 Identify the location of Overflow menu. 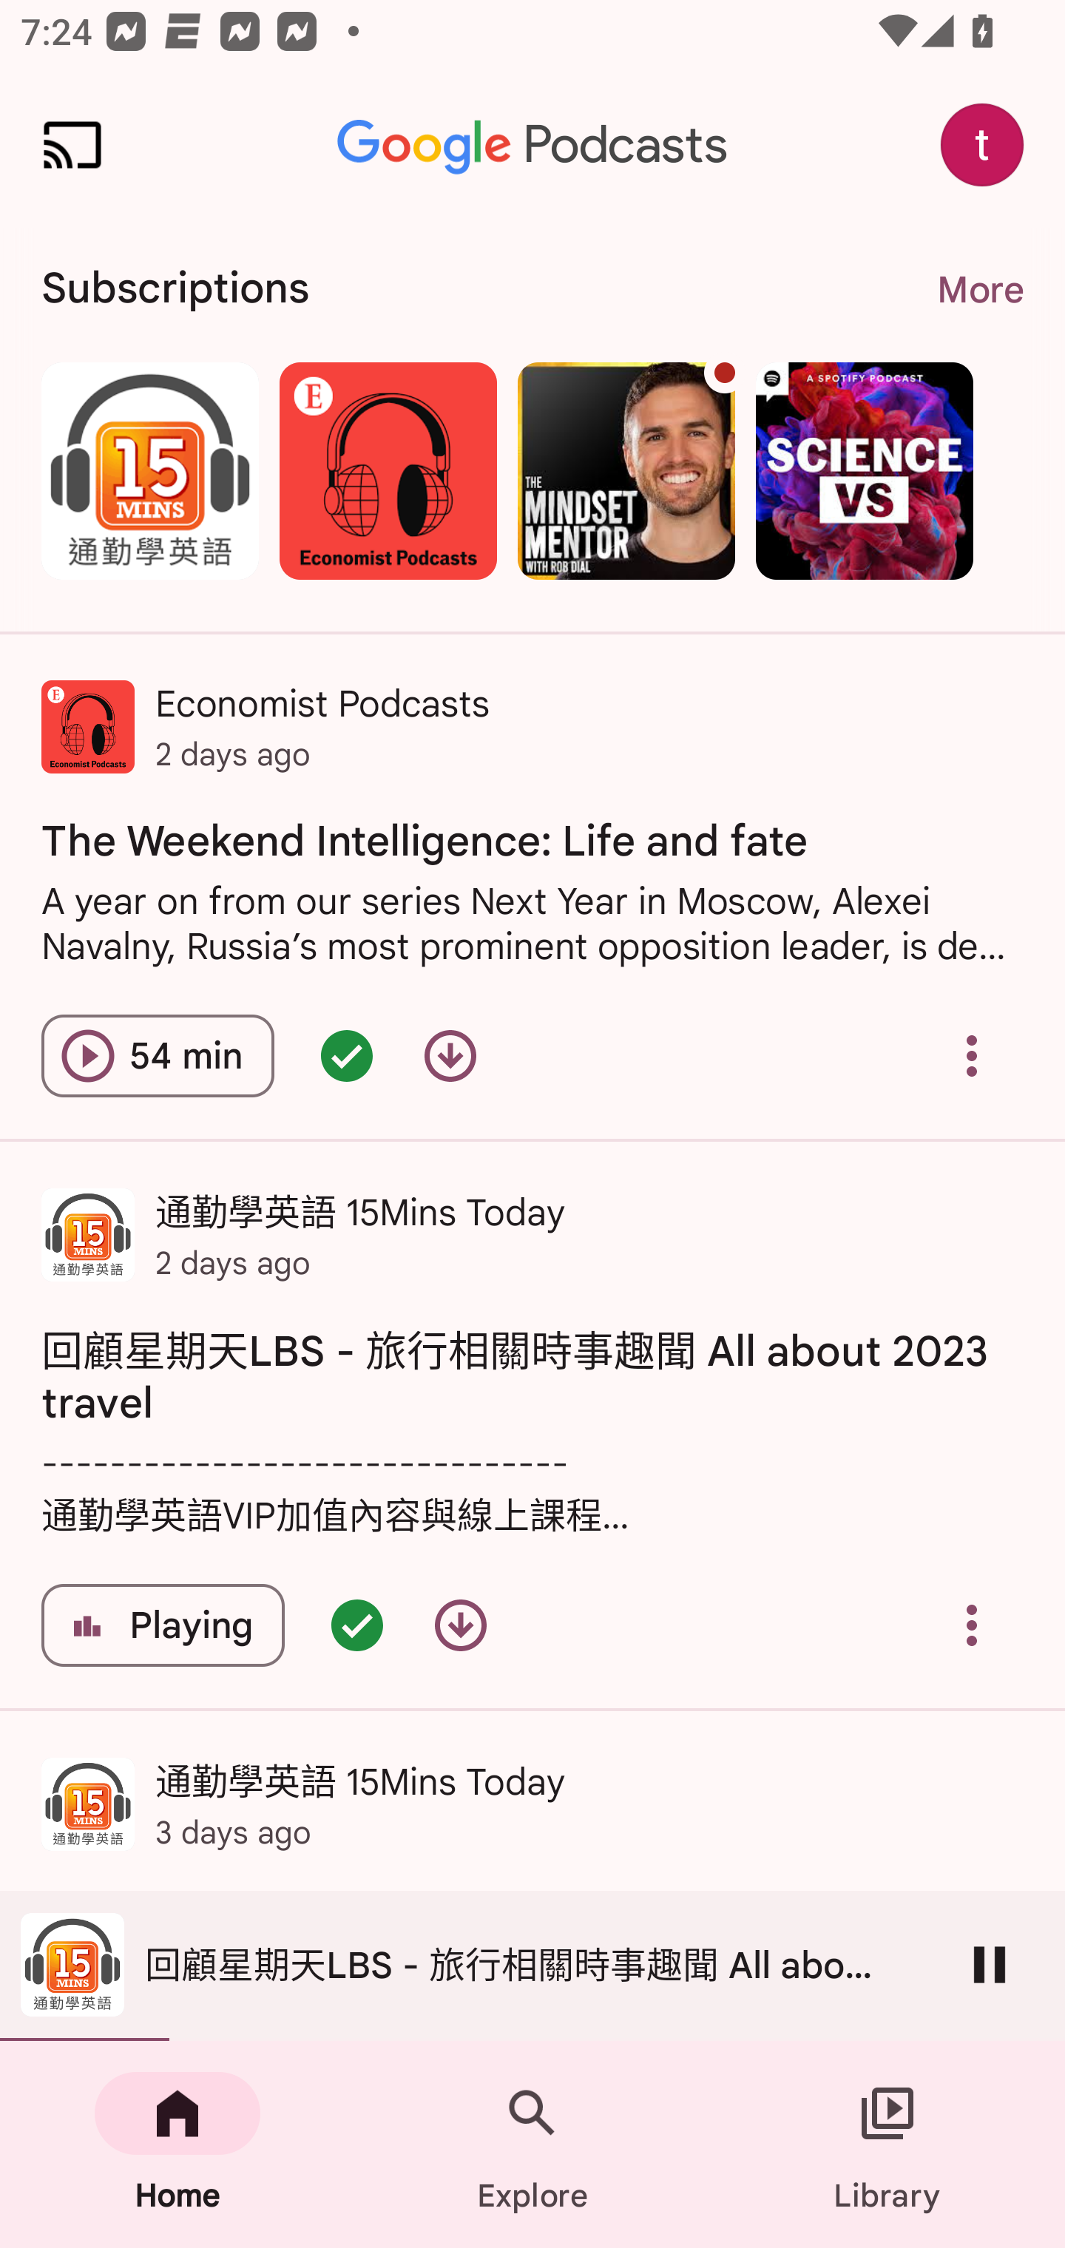
(972, 1054).